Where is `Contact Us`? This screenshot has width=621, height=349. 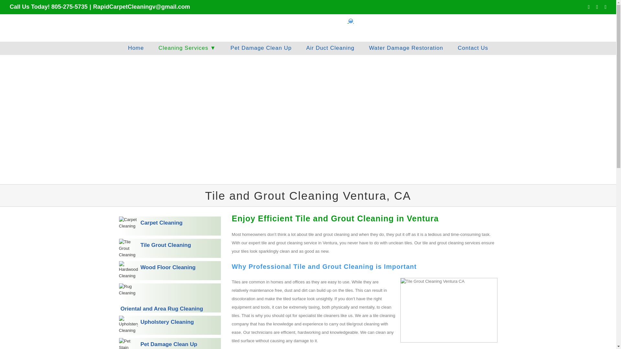 Contact Us is located at coordinates (473, 48).